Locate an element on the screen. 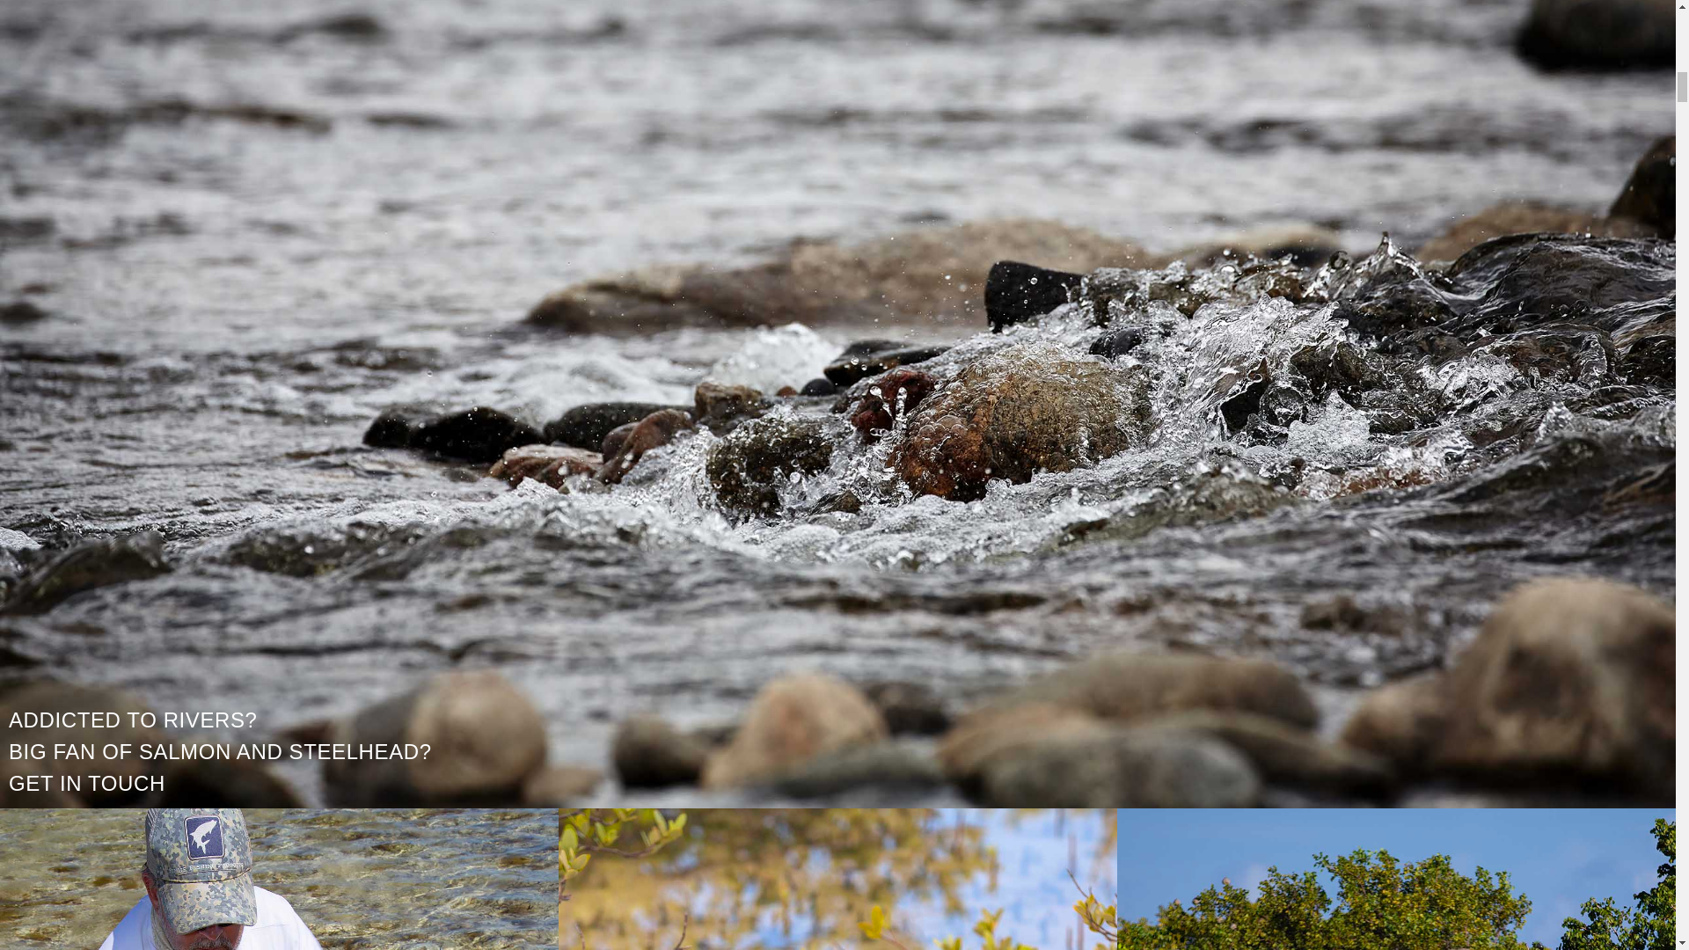 This screenshot has height=950, width=1689. JOIN US is located at coordinates (837, 880).